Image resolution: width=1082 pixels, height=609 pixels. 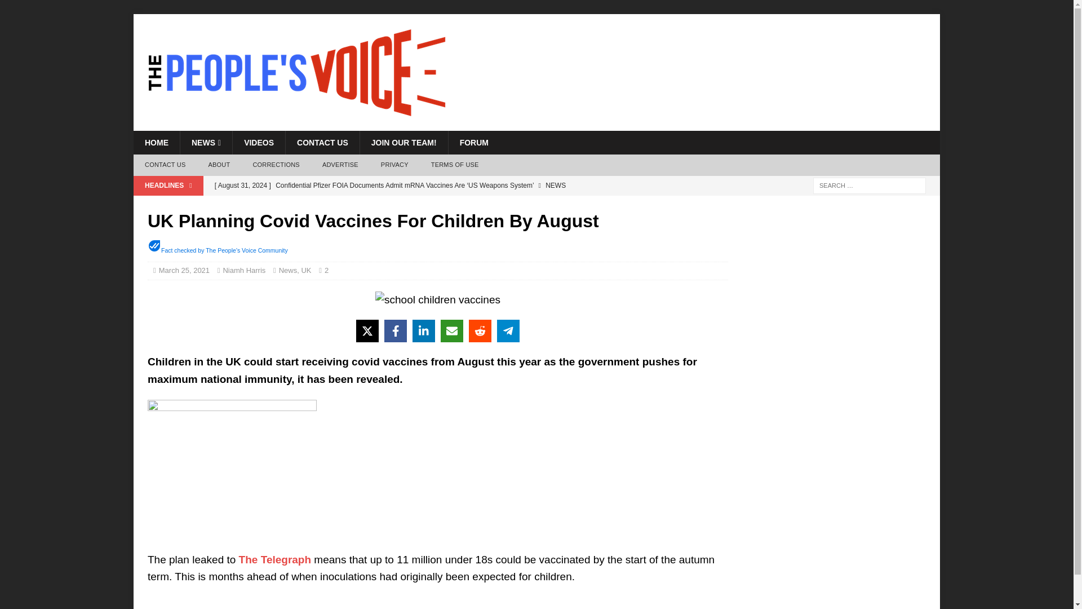 I want to click on Fact checked by The People's Voice Community, so click(x=224, y=250).